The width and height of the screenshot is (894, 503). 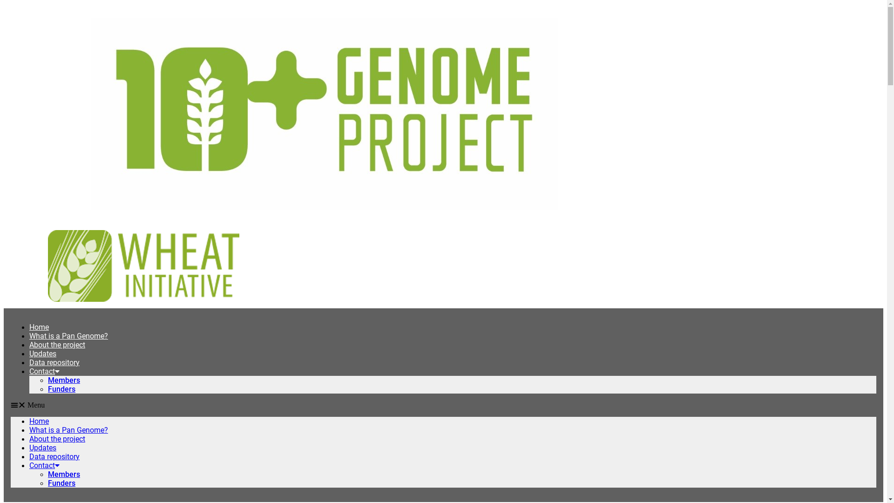 I want to click on Skip to content, so click(x=4, y=4).